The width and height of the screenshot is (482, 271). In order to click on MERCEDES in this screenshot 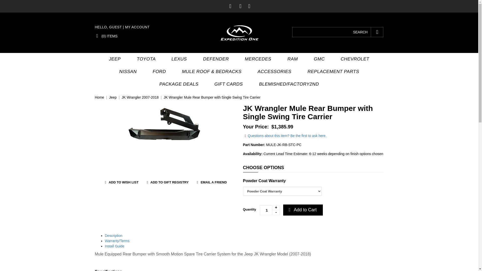, I will do `click(257, 59)`.